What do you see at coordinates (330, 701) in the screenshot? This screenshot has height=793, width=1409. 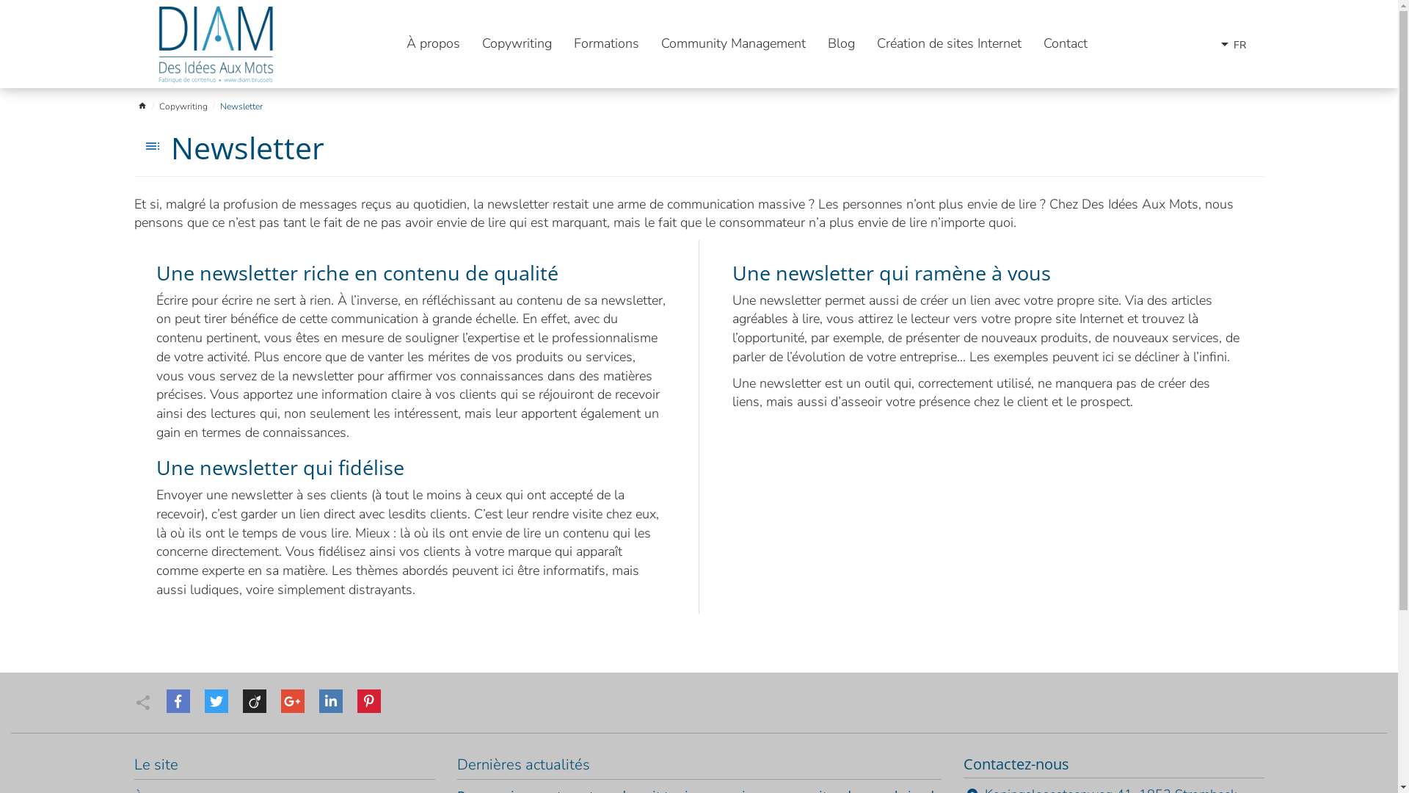 I see `Linkedin` at bounding box center [330, 701].